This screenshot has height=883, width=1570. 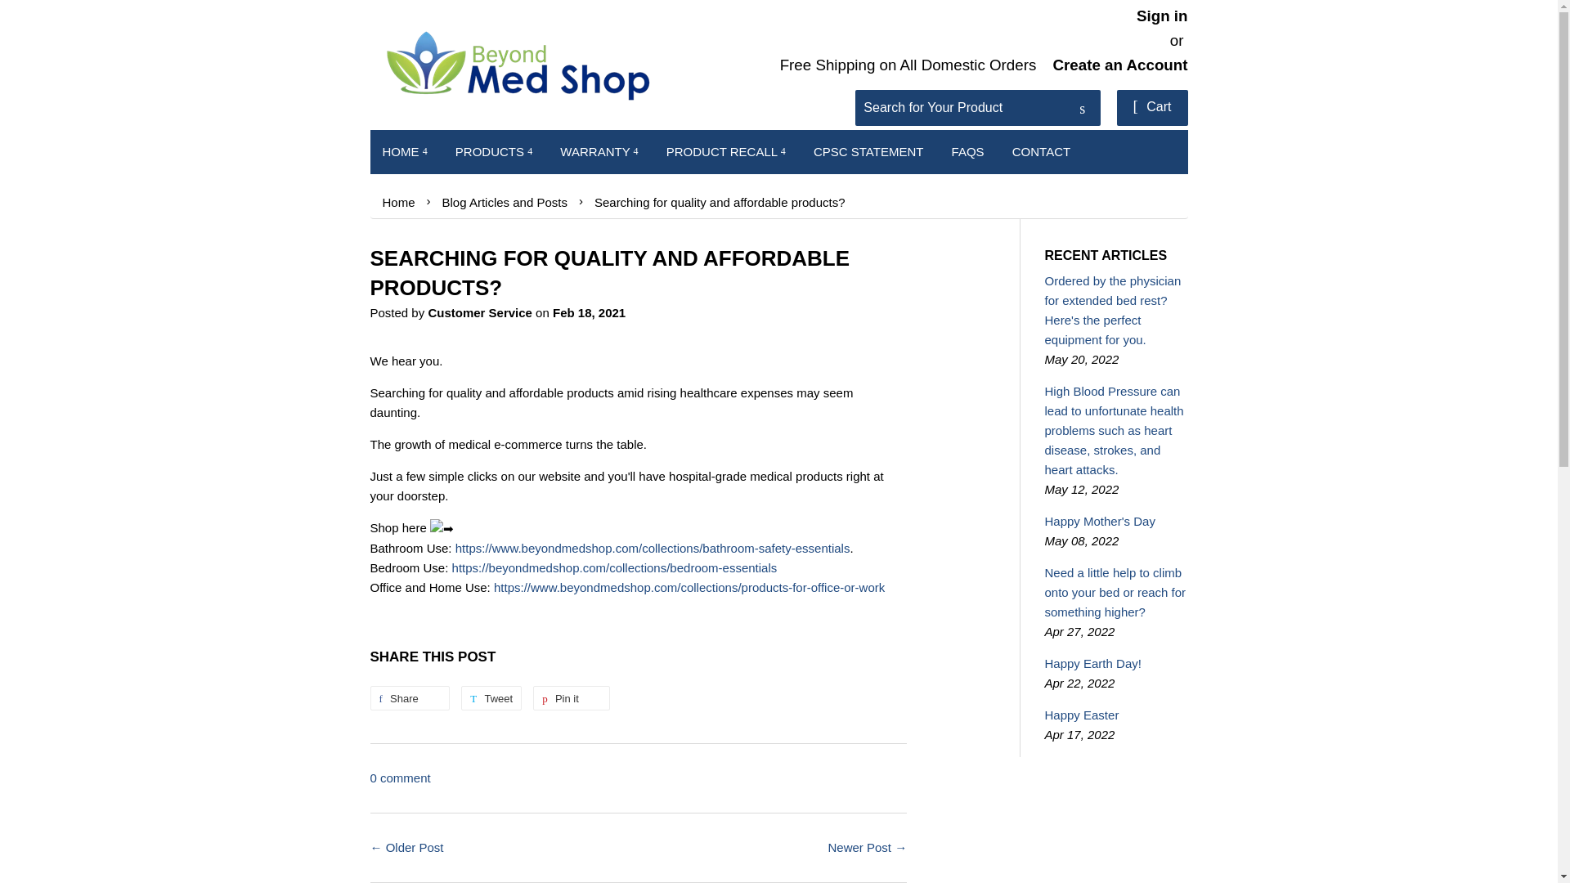 What do you see at coordinates (404, 151) in the screenshot?
I see `HOME` at bounding box center [404, 151].